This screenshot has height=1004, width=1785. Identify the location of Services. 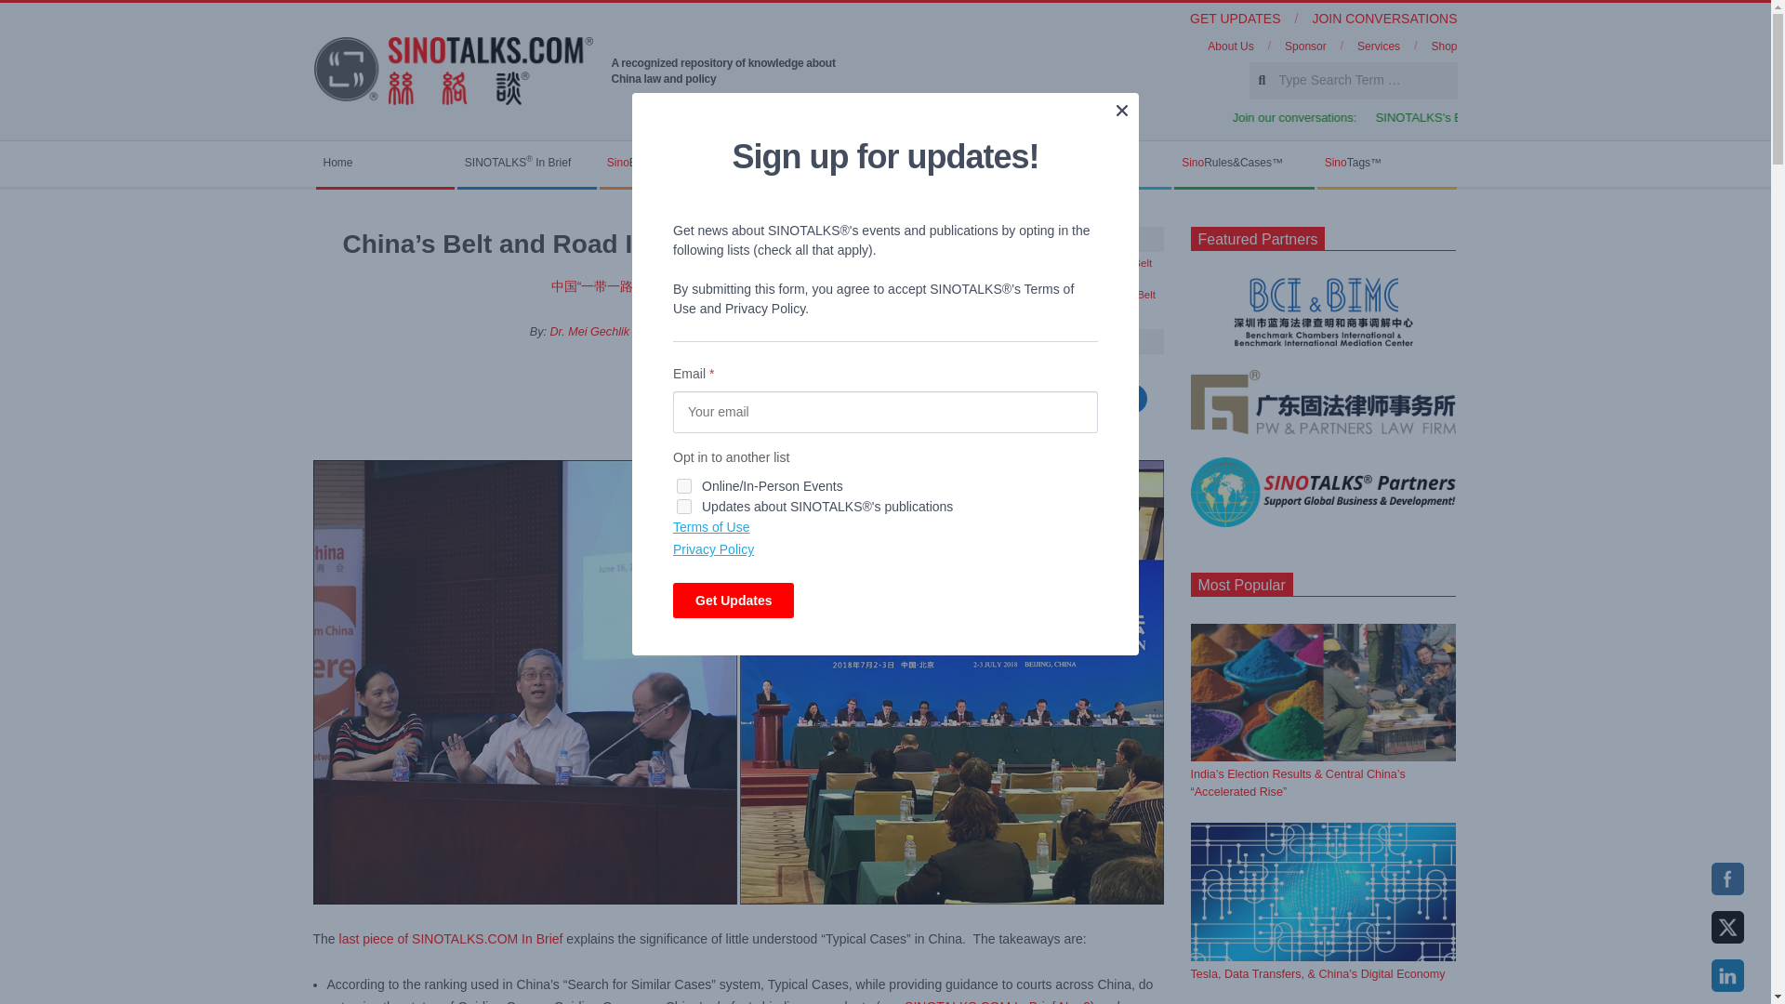
(1378, 46).